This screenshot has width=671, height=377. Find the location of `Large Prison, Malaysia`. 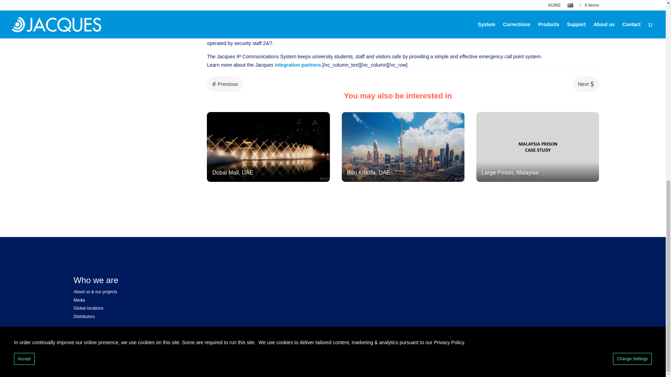

Large Prison, Malaysia is located at coordinates (537, 147).